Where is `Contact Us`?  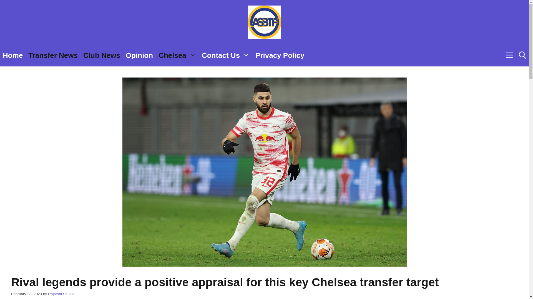
Contact Us is located at coordinates (226, 55).